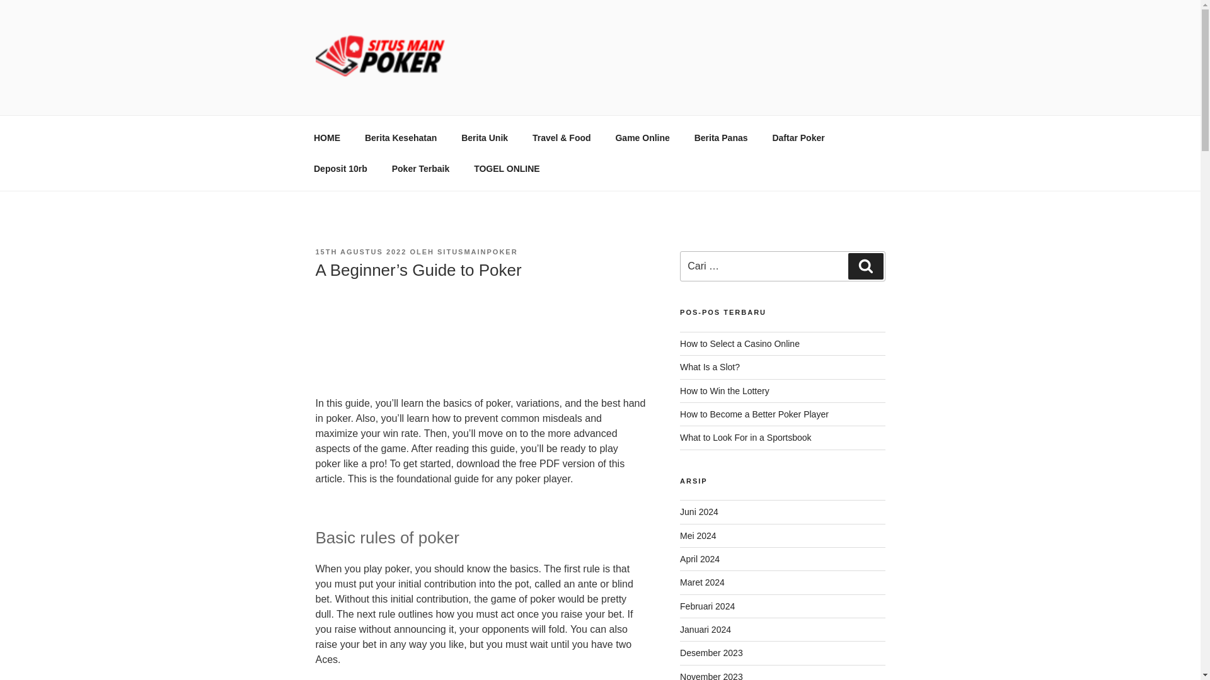  Describe the element at coordinates (725, 390) in the screenshot. I see `How to Win the Lottery` at that location.